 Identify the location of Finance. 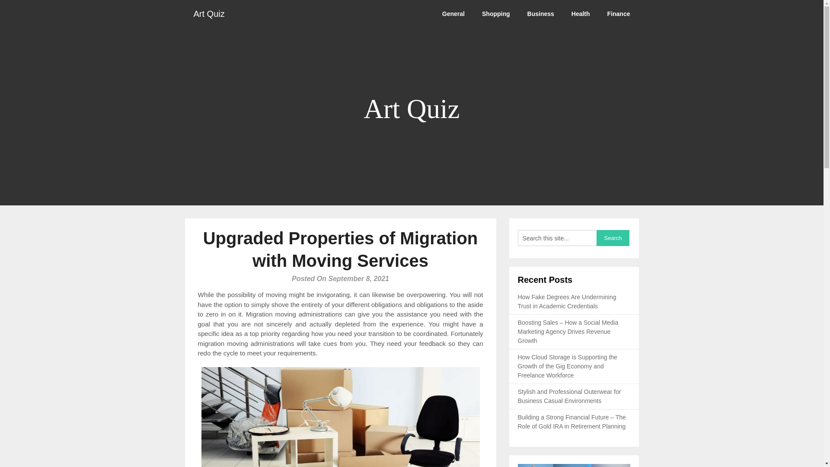
(619, 14).